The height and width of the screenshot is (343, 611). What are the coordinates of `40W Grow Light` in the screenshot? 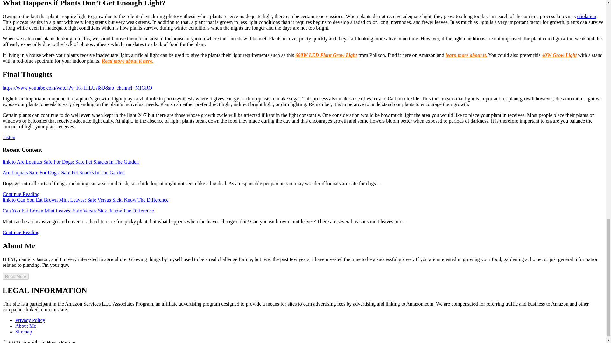 It's located at (559, 55).